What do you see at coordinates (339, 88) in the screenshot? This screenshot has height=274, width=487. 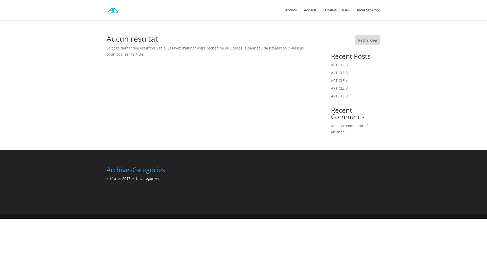 I see `ARTICLE 3` at bounding box center [339, 88].